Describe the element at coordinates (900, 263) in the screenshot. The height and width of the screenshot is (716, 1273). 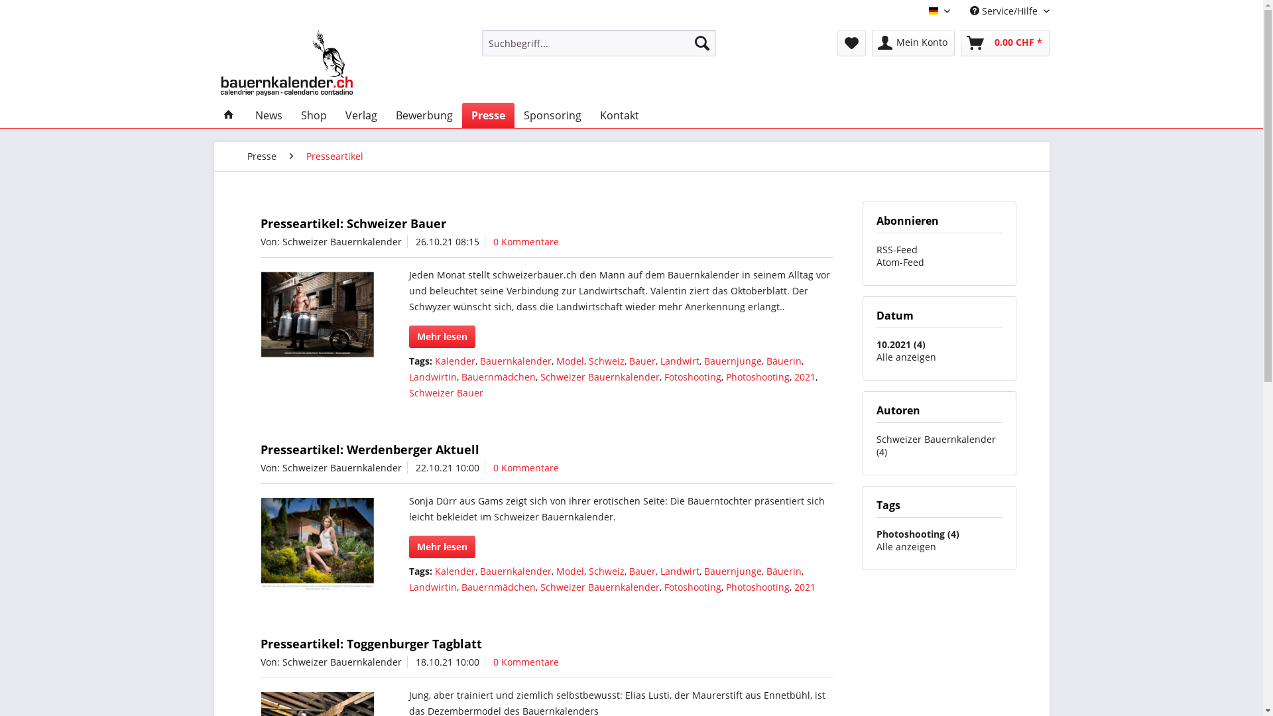
I see `Atom-Feed` at that location.